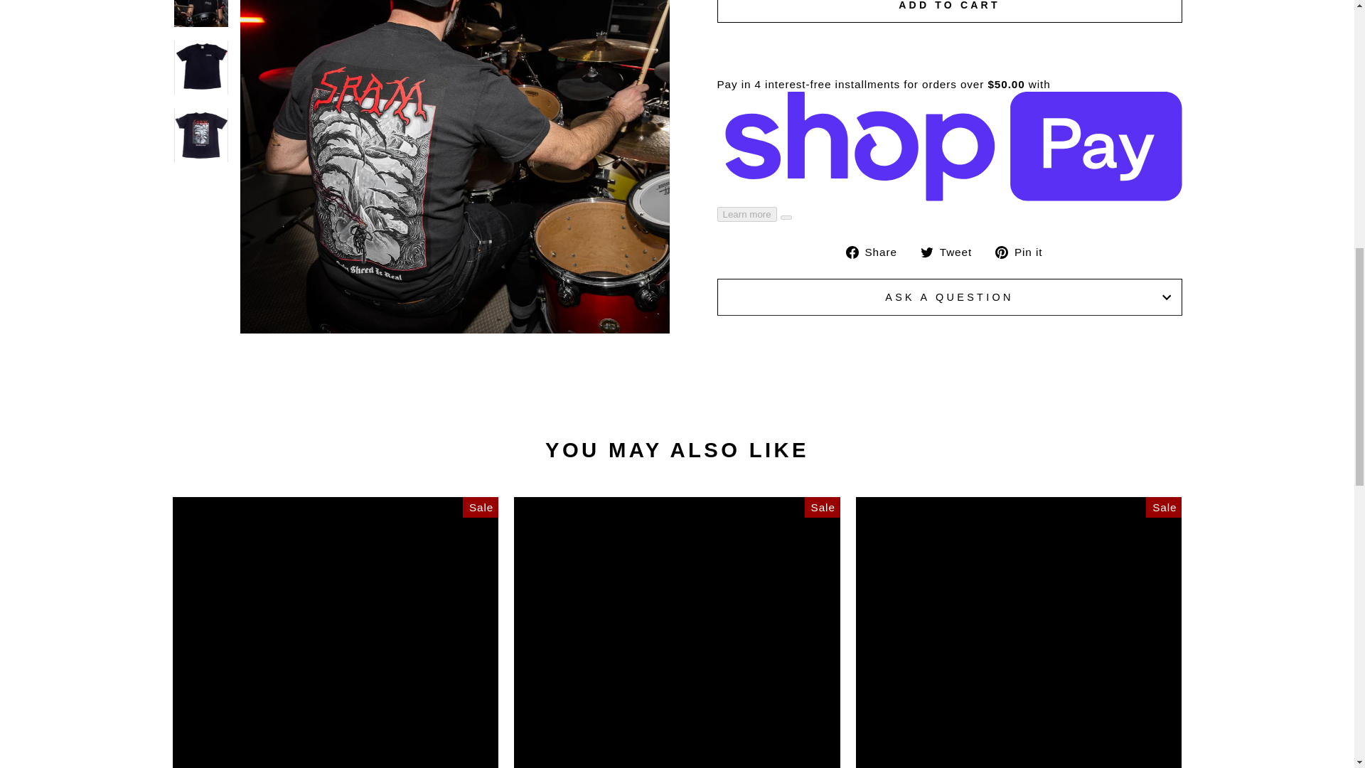 The width and height of the screenshot is (1365, 768). What do you see at coordinates (1024, 252) in the screenshot?
I see `Pin on Pinterest` at bounding box center [1024, 252].